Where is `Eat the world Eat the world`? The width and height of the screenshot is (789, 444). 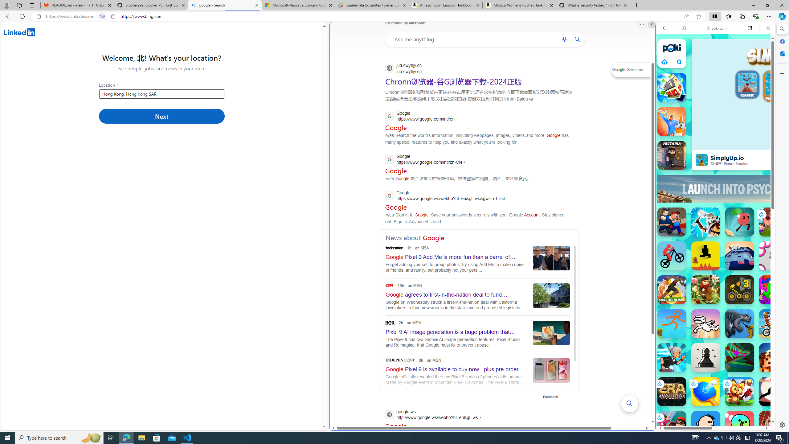 Eat the world Eat the world is located at coordinates (774, 222).